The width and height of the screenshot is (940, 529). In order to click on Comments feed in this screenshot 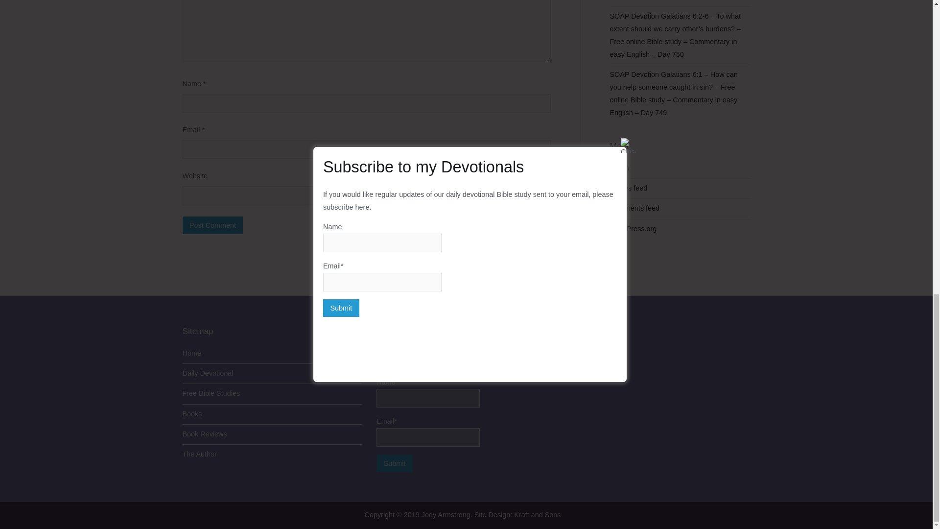, I will do `click(634, 209)`.